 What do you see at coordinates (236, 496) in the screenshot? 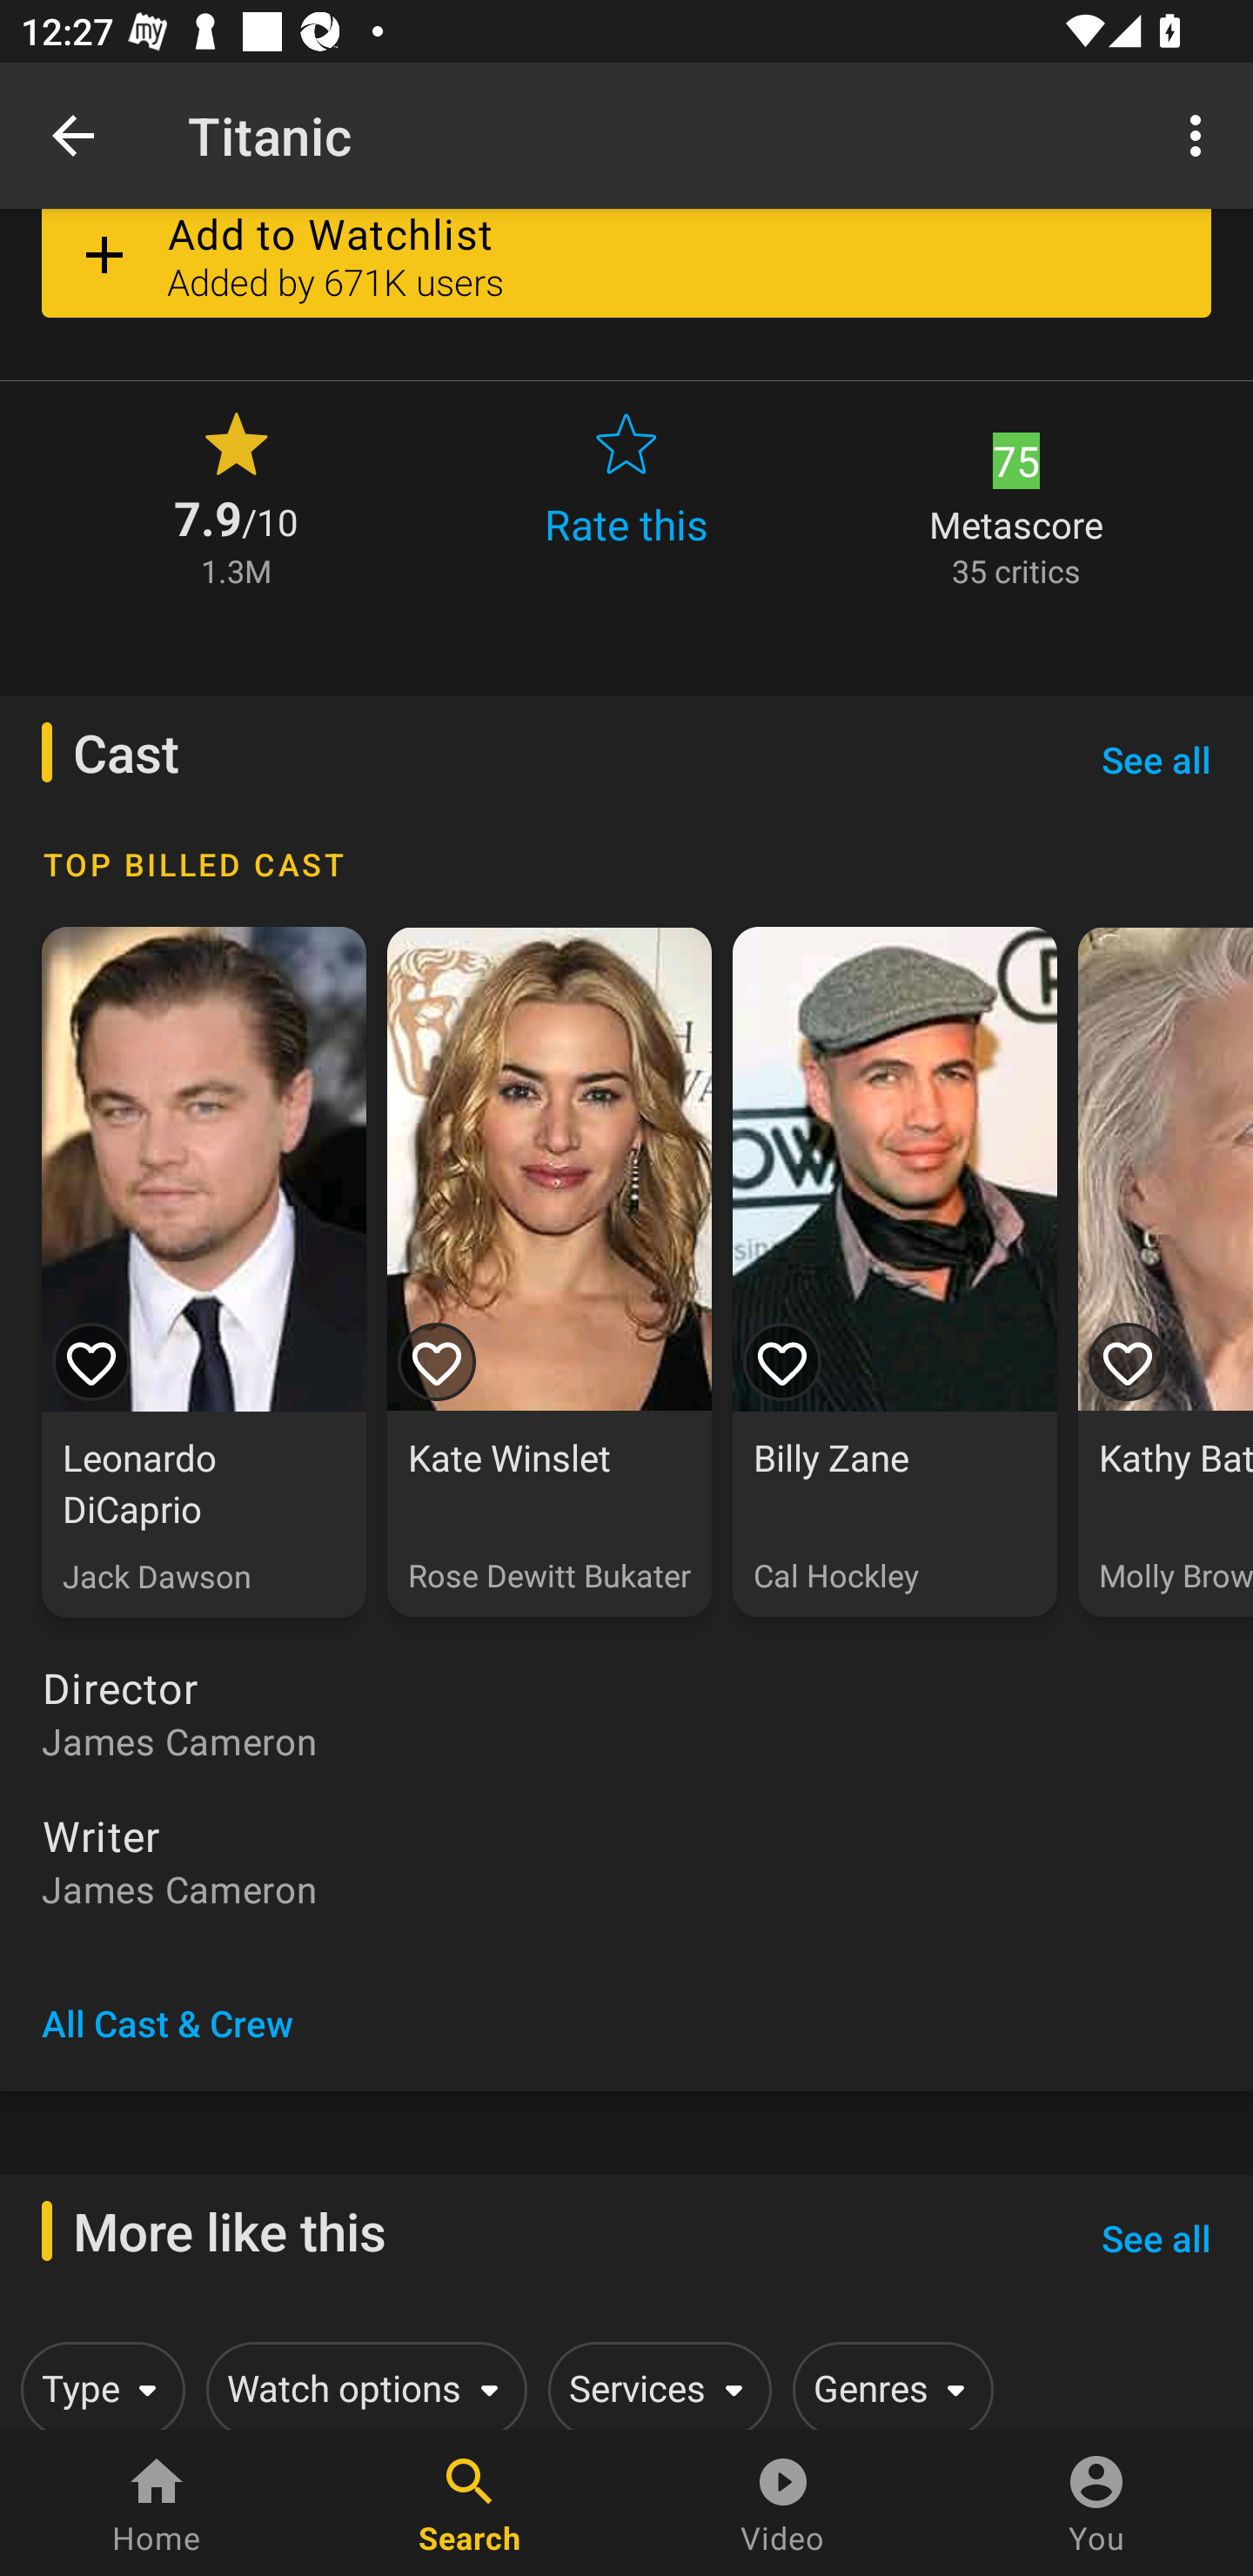
I see `7.9 /10 1.3M` at bounding box center [236, 496].